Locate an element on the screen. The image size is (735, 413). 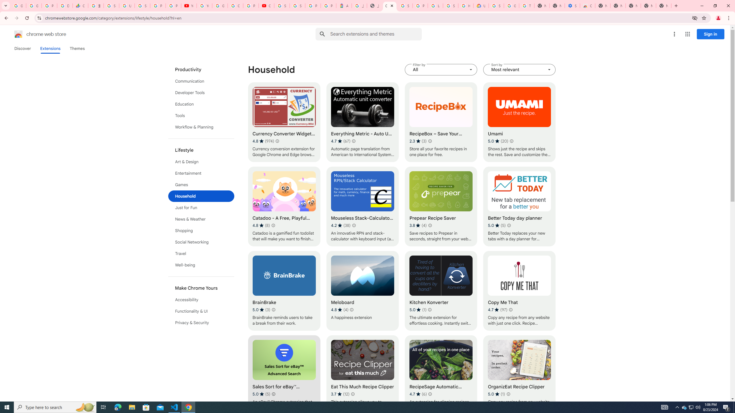
RecipeSage Automatic Recipe Clipper is located at coordinates (441, 375).